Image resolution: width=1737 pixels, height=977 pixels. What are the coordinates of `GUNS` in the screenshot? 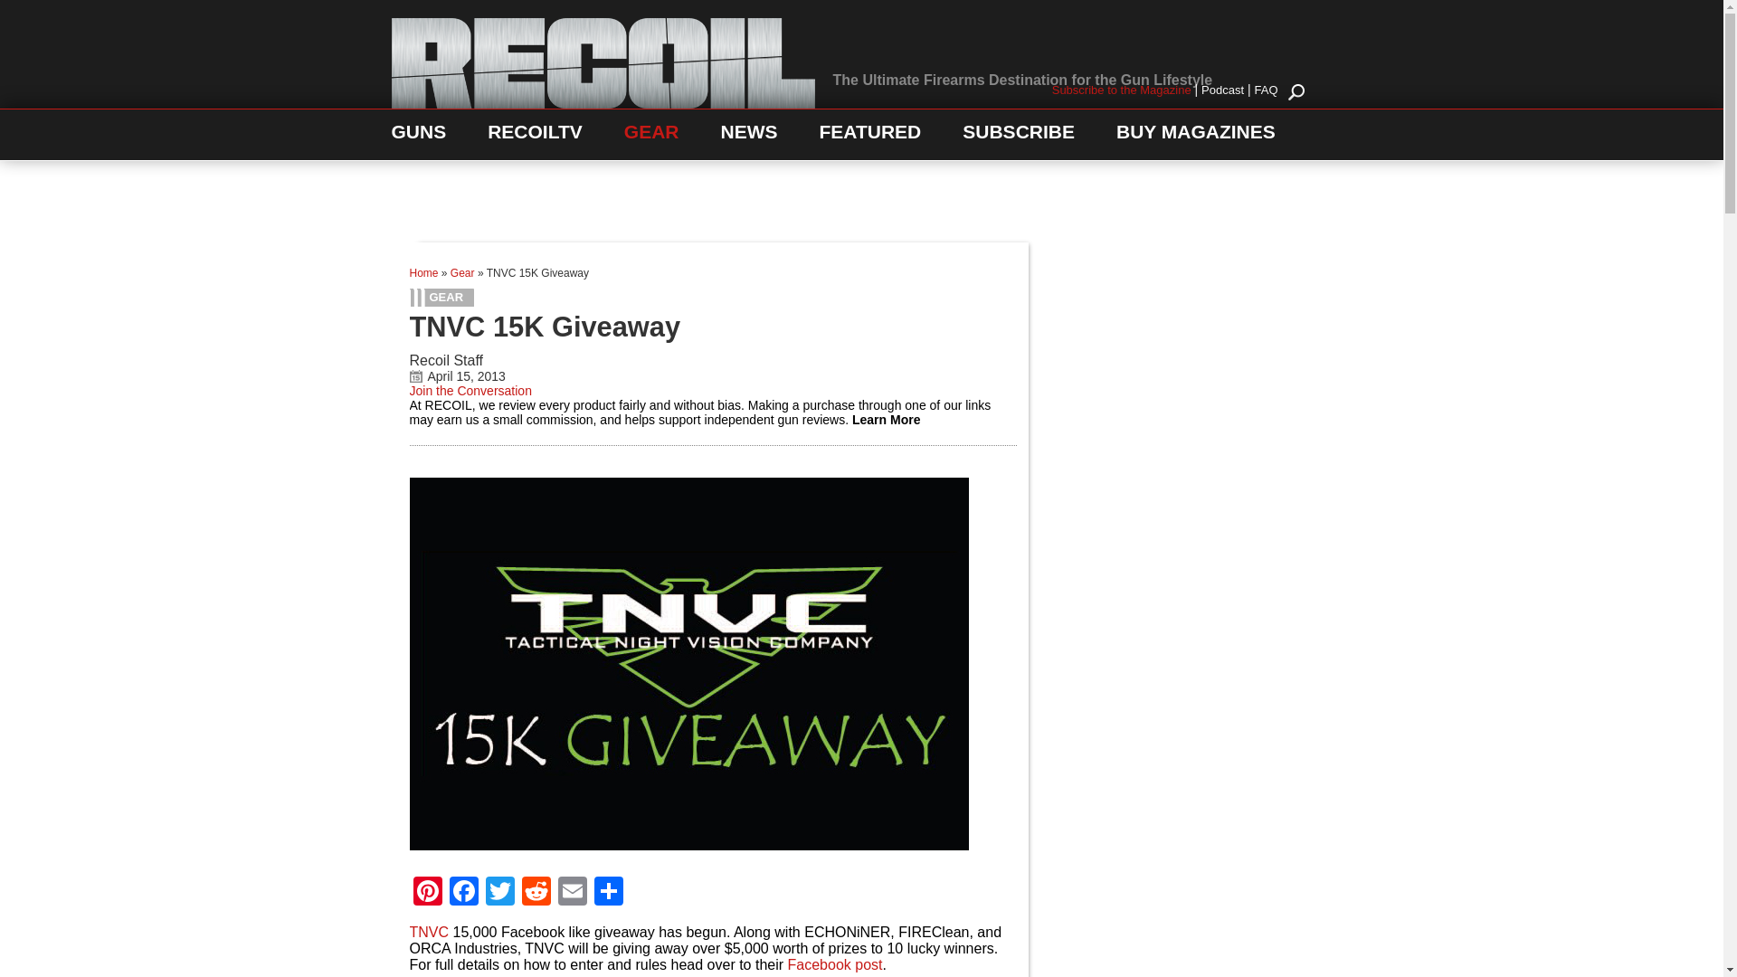 It's located at (418, 136).